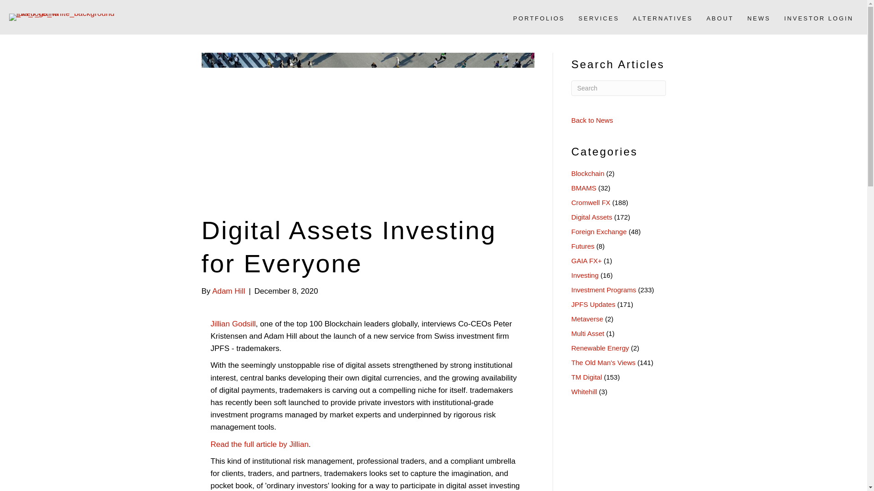 The image size is (874, 491). Describe the element at coordinates (619, 88) in the screenshot. I see `Type and press Enter to search.` at that location.